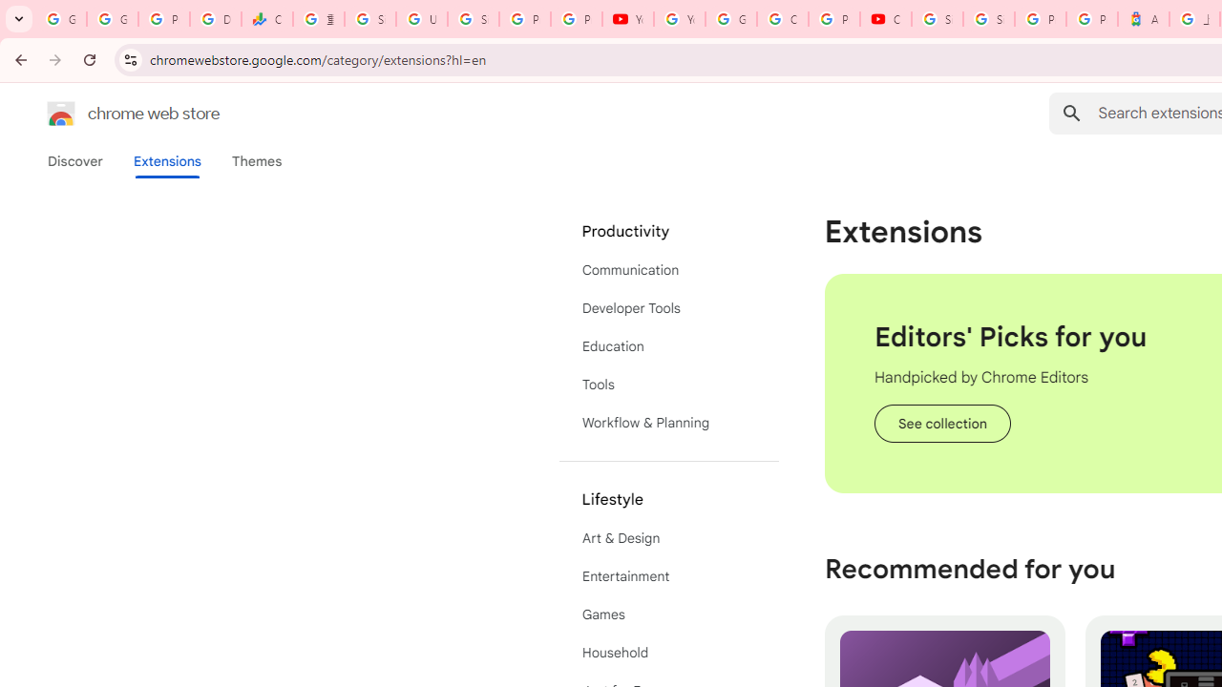 This screenshot has height=687, width=1222. What do you see at coordinates (267, 19) in the screenshot?
I see `Currencies - Google Finance` at bounding box center [267, 19].